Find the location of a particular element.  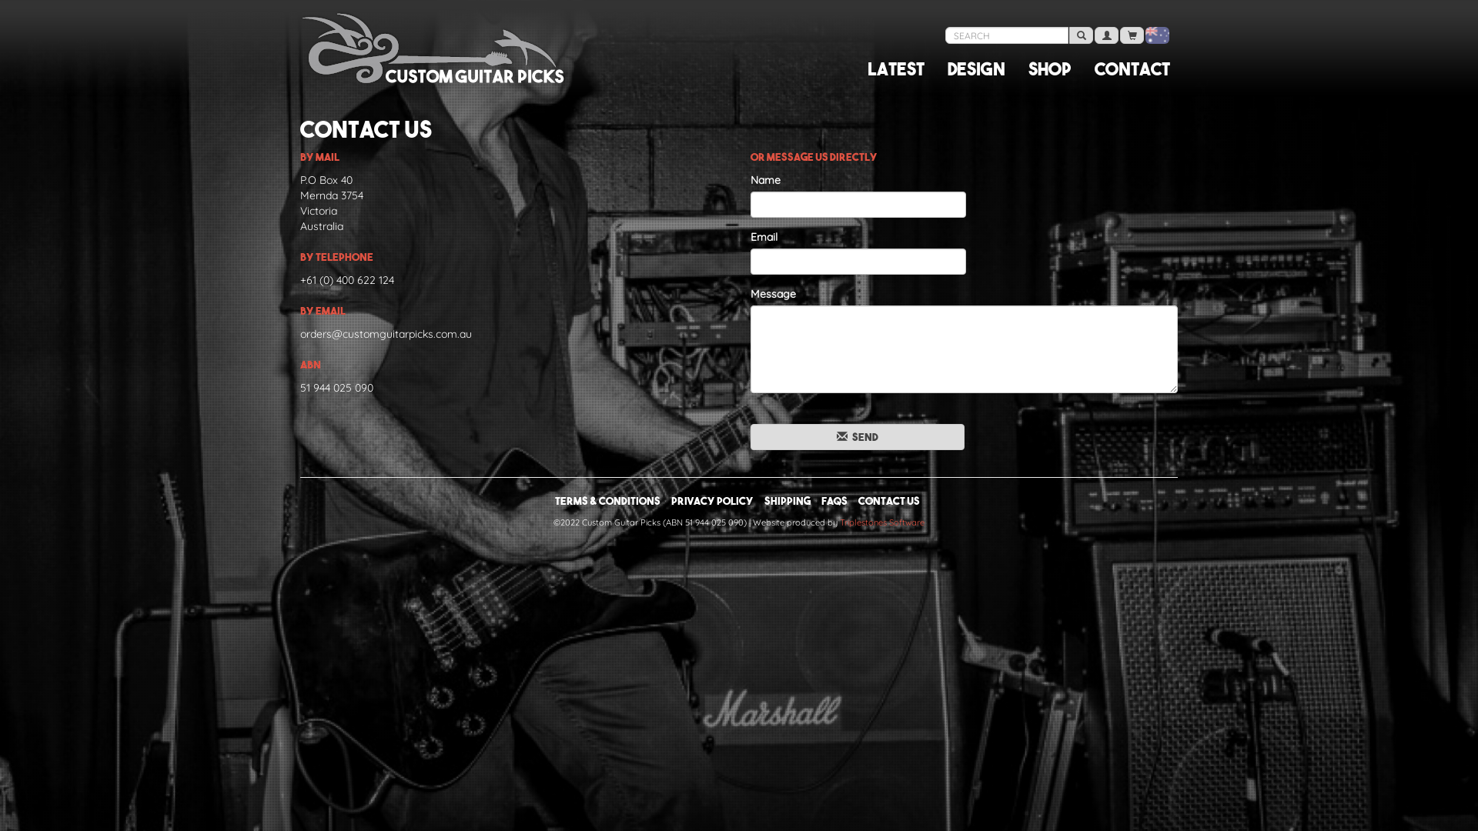

Triplestones Software is located at coordinates (882, 522).